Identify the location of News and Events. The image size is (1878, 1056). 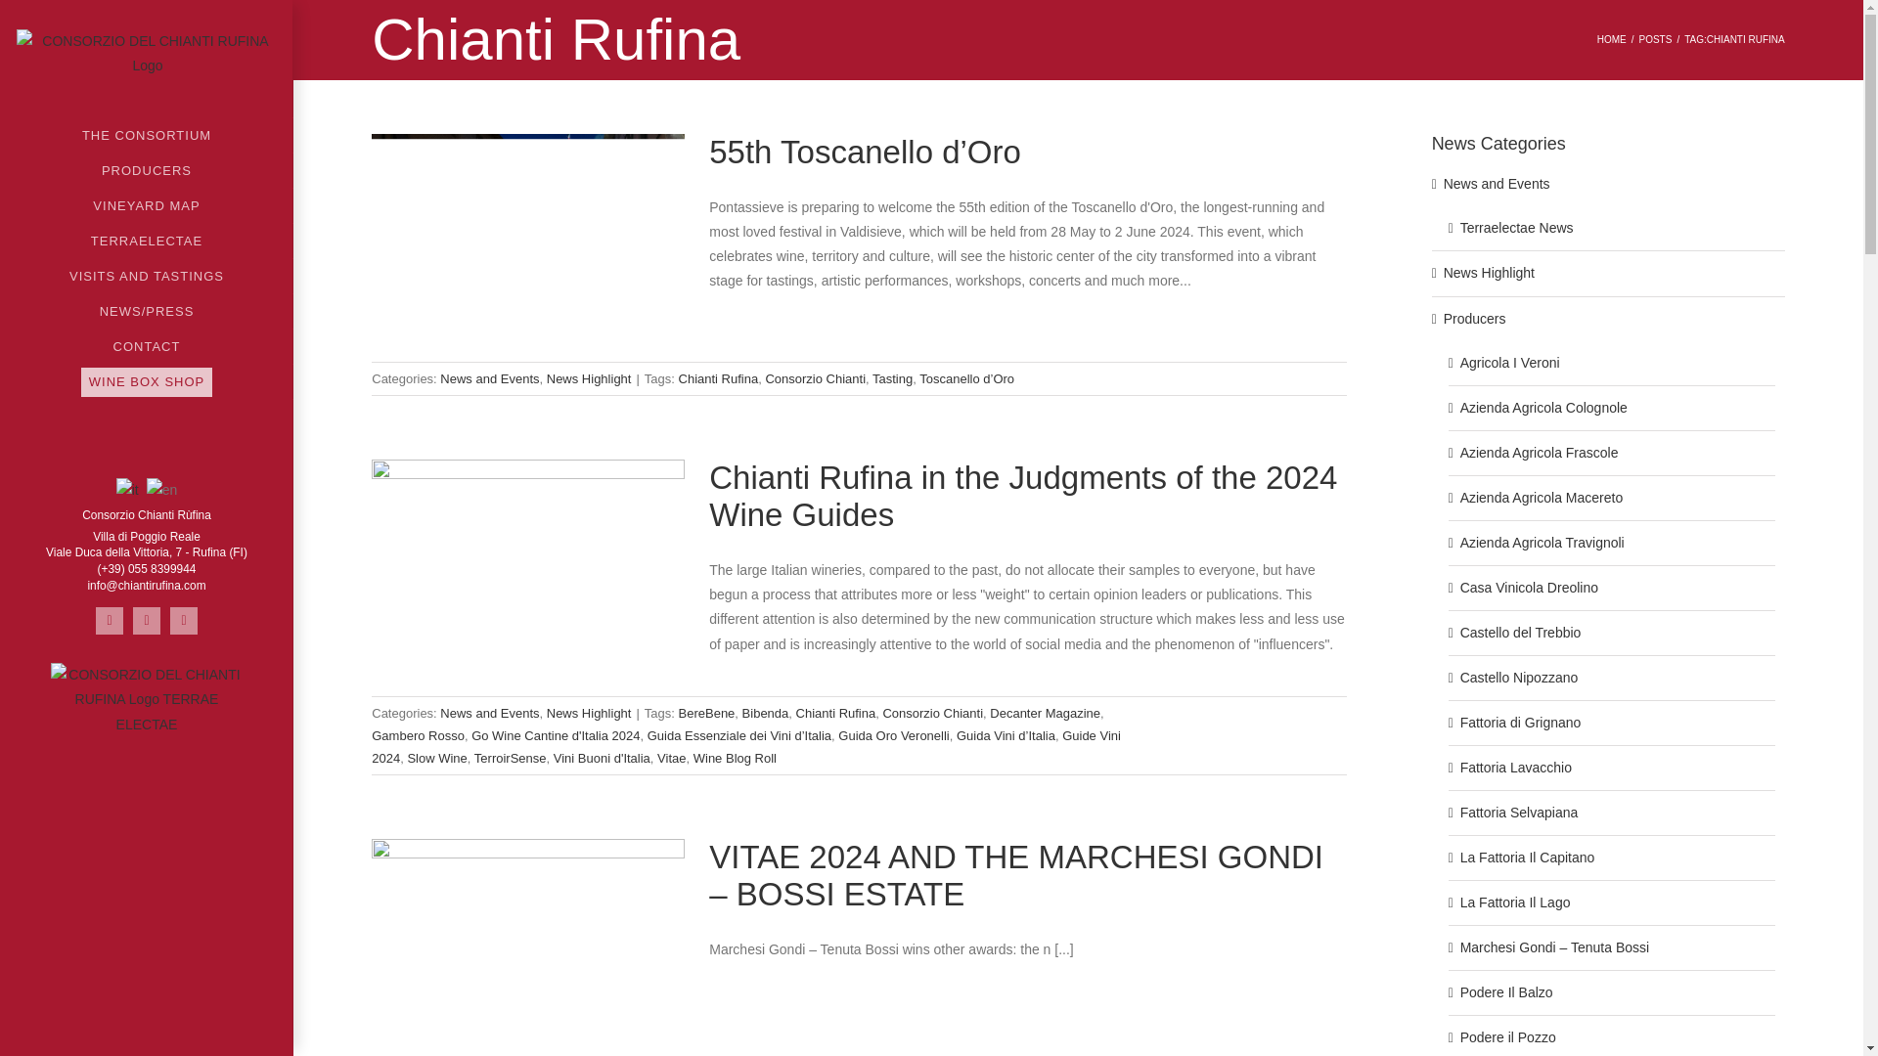
(489, 379).